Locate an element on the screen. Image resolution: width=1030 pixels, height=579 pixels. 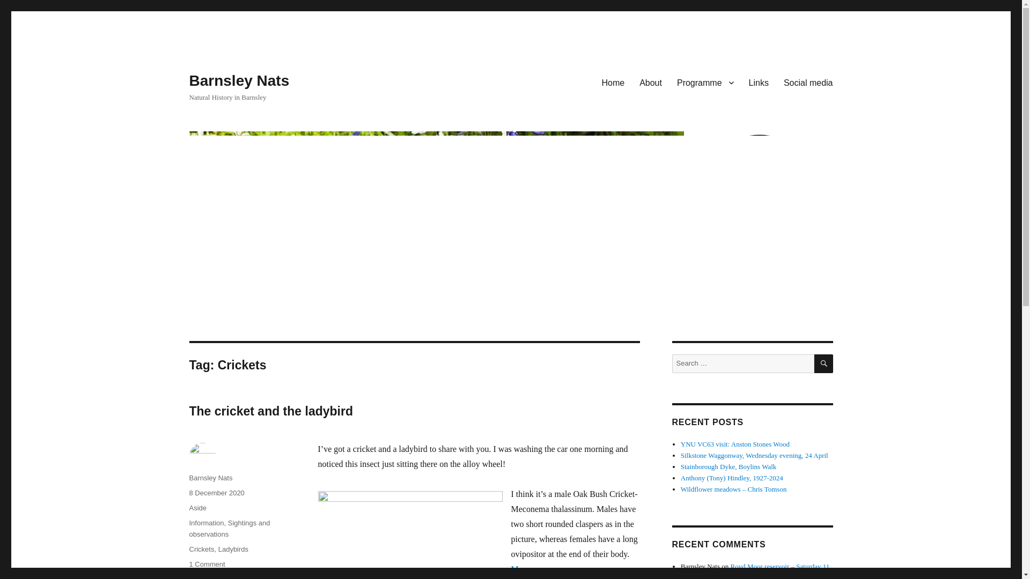
Programme is located at coordinates (210, 478).